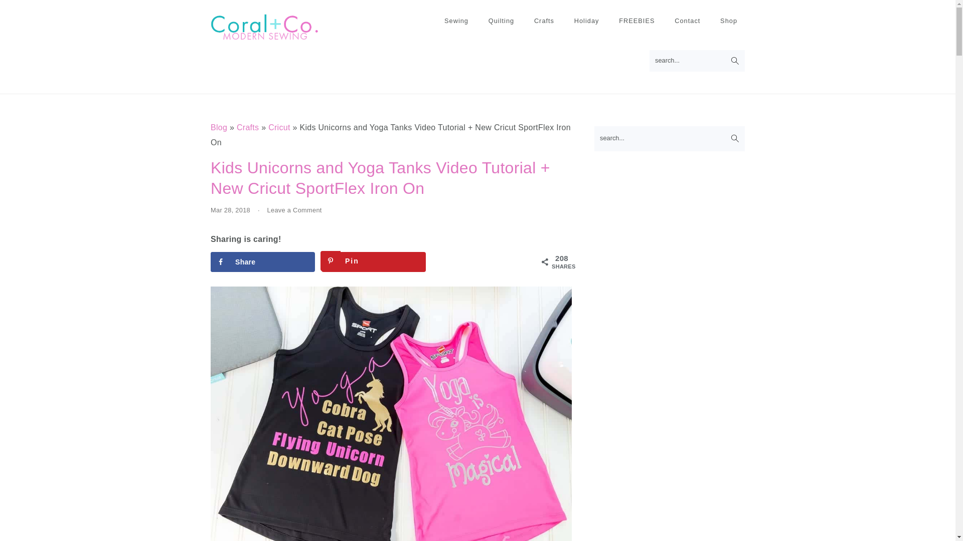  I want to click on Shop, so click(728, 21).